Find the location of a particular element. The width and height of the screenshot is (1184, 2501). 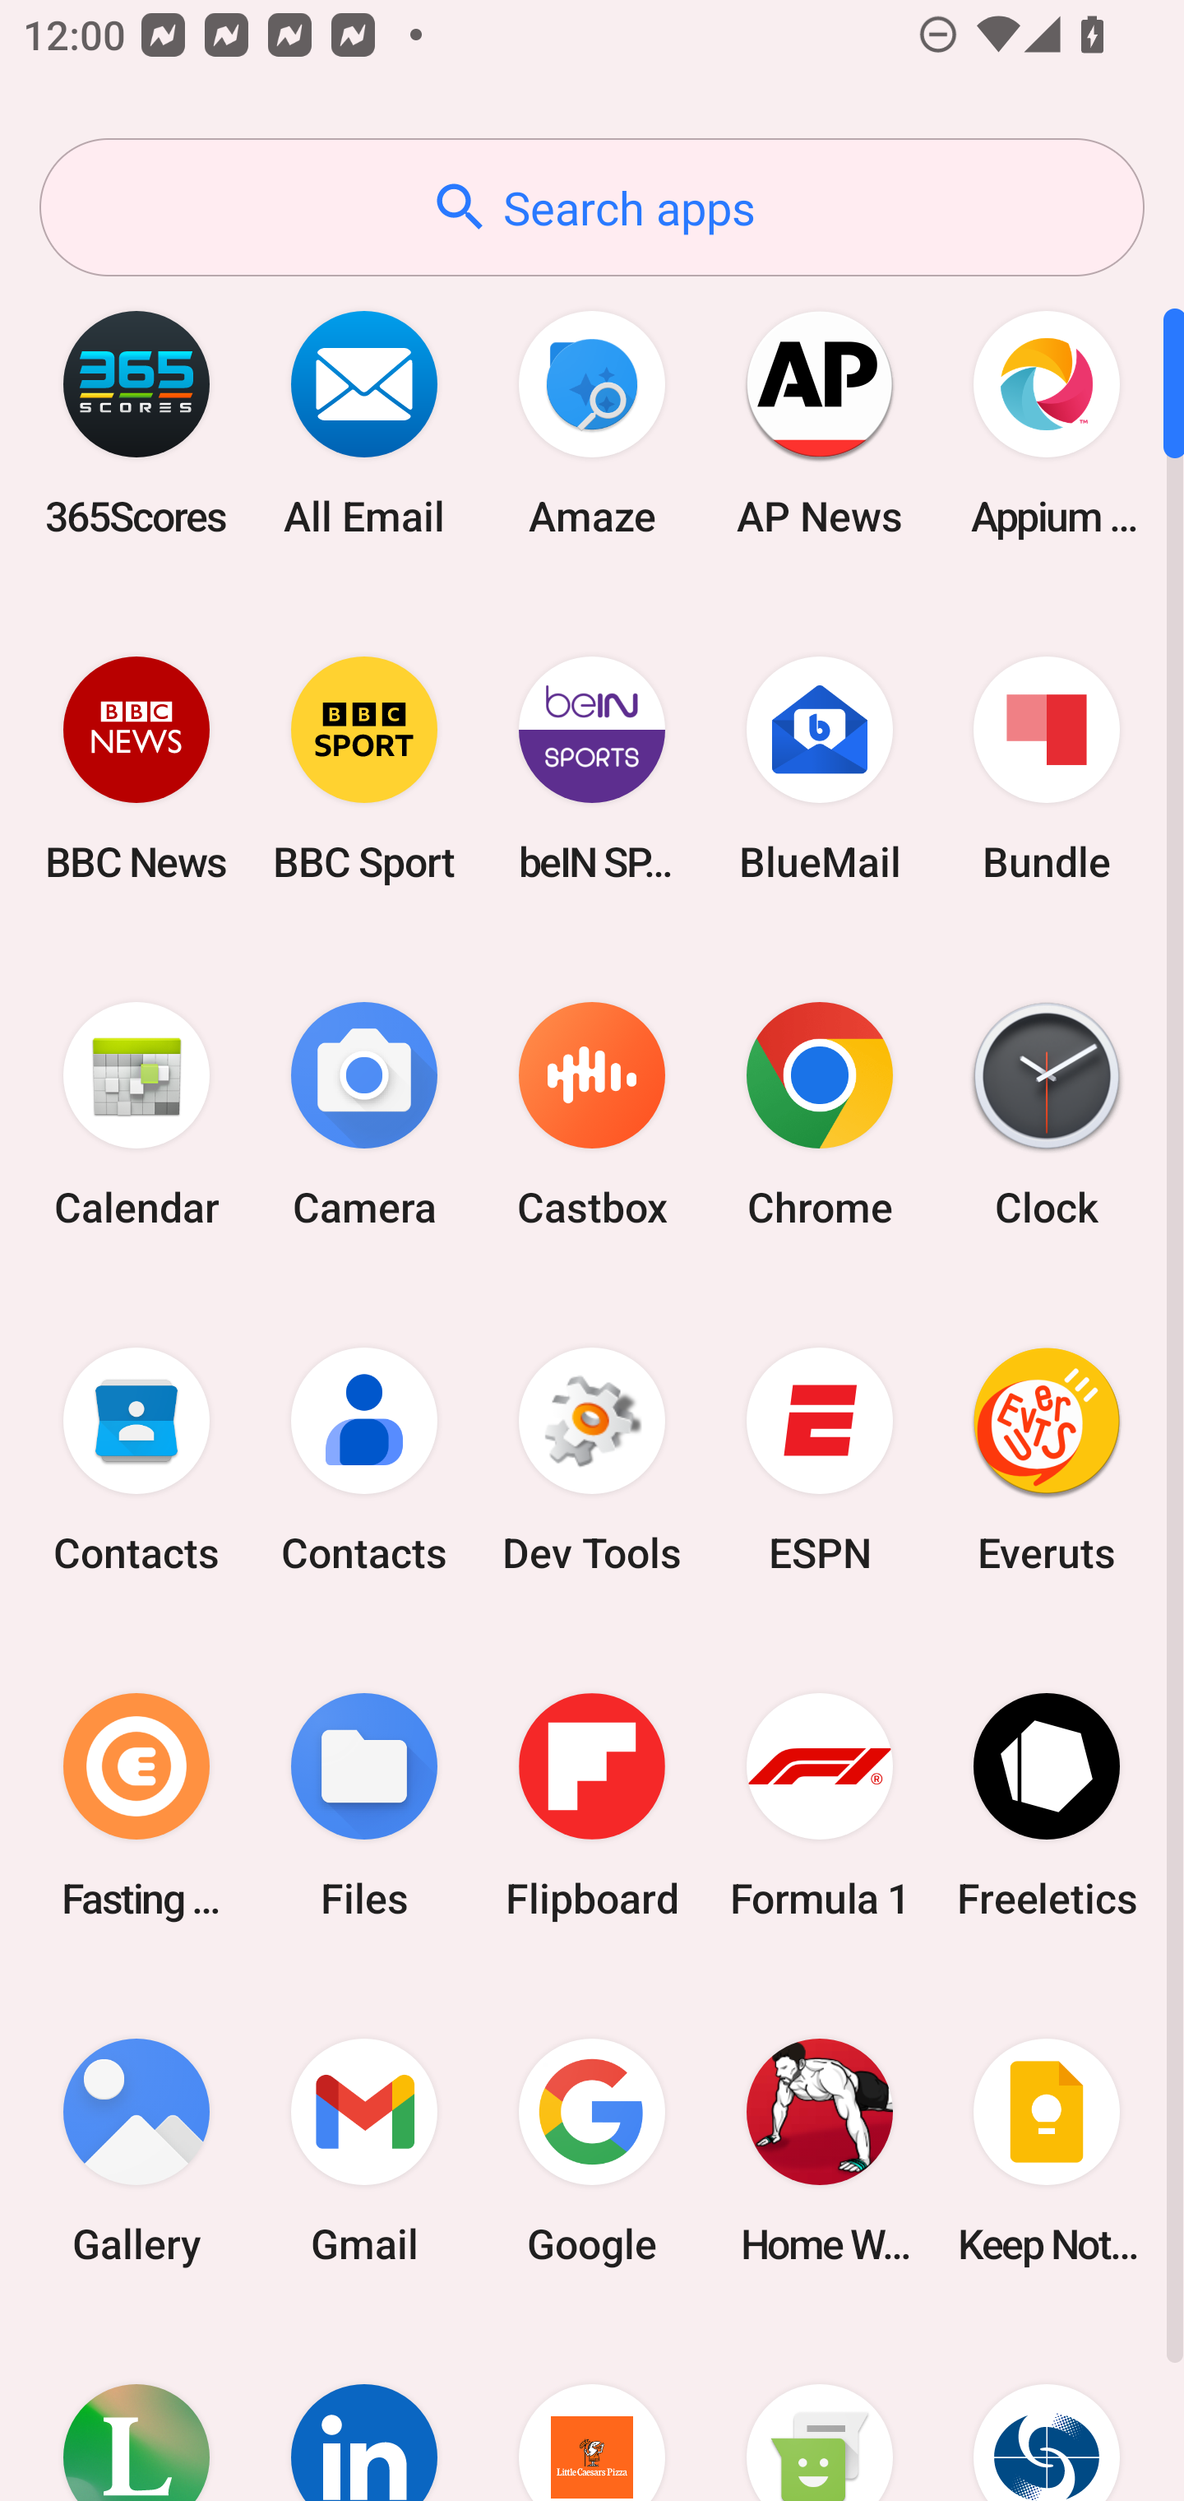

  Search apps is located at coordinates (592, 207).